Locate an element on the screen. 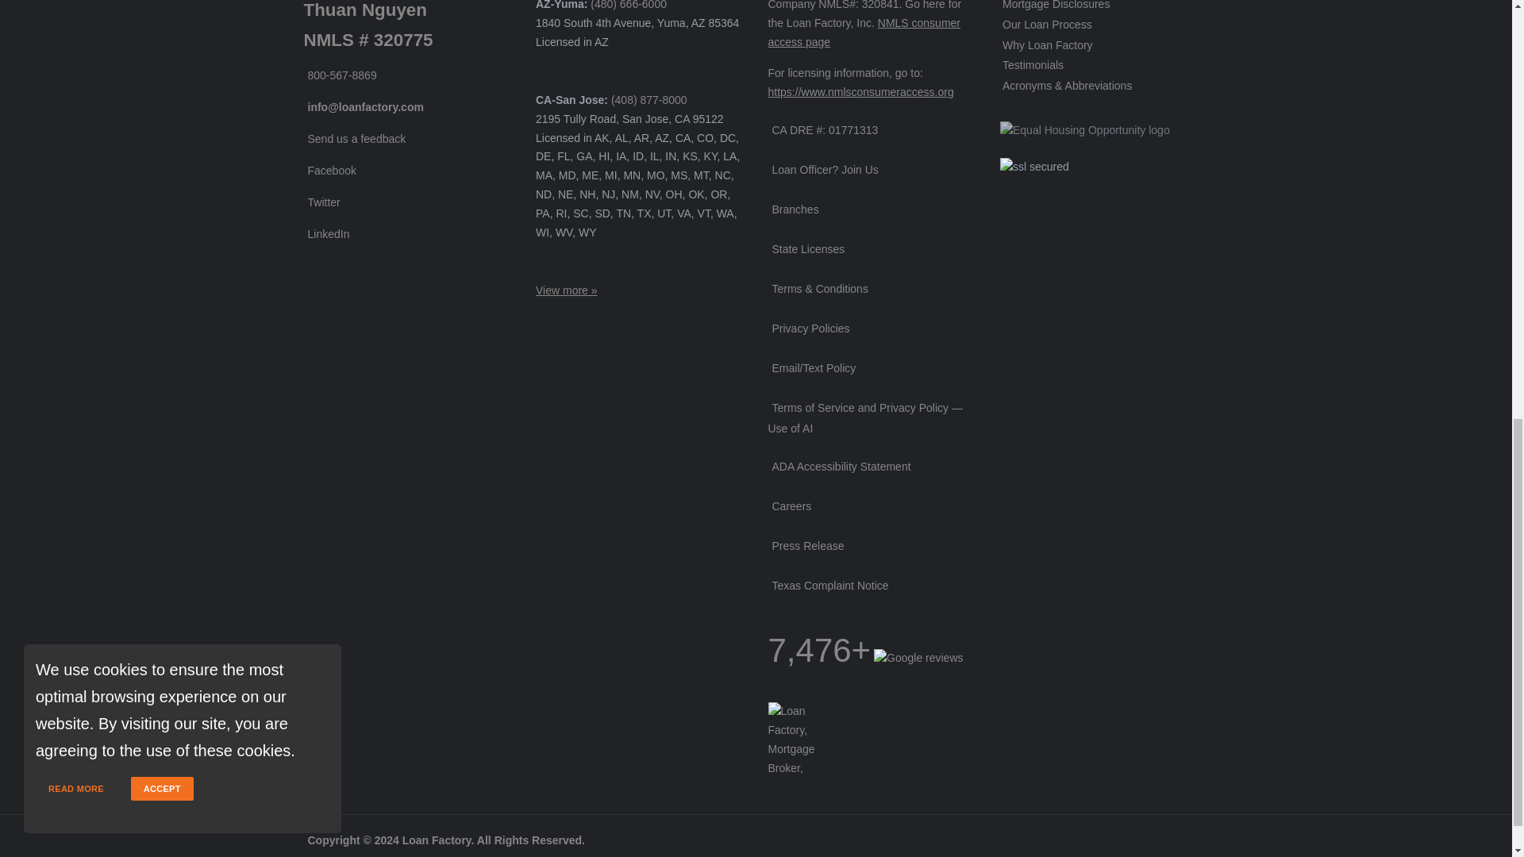 The image size is (1524, 857). 800-567-8869 is located at coordinates (340, 75).